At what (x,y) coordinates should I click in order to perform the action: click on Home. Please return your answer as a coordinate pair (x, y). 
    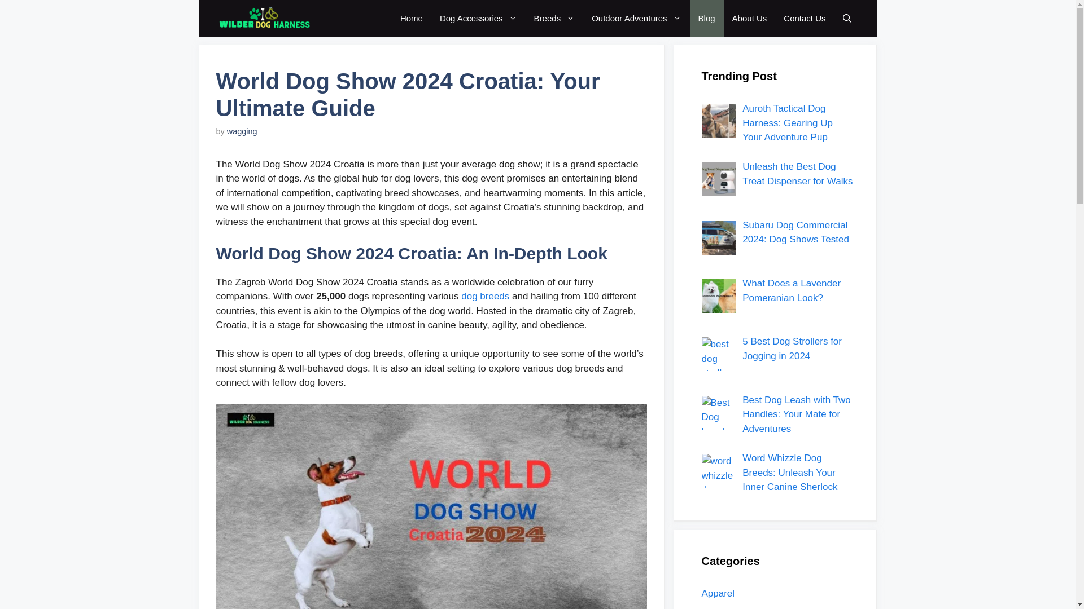
    Looking at the image, I should click on (411, 18).